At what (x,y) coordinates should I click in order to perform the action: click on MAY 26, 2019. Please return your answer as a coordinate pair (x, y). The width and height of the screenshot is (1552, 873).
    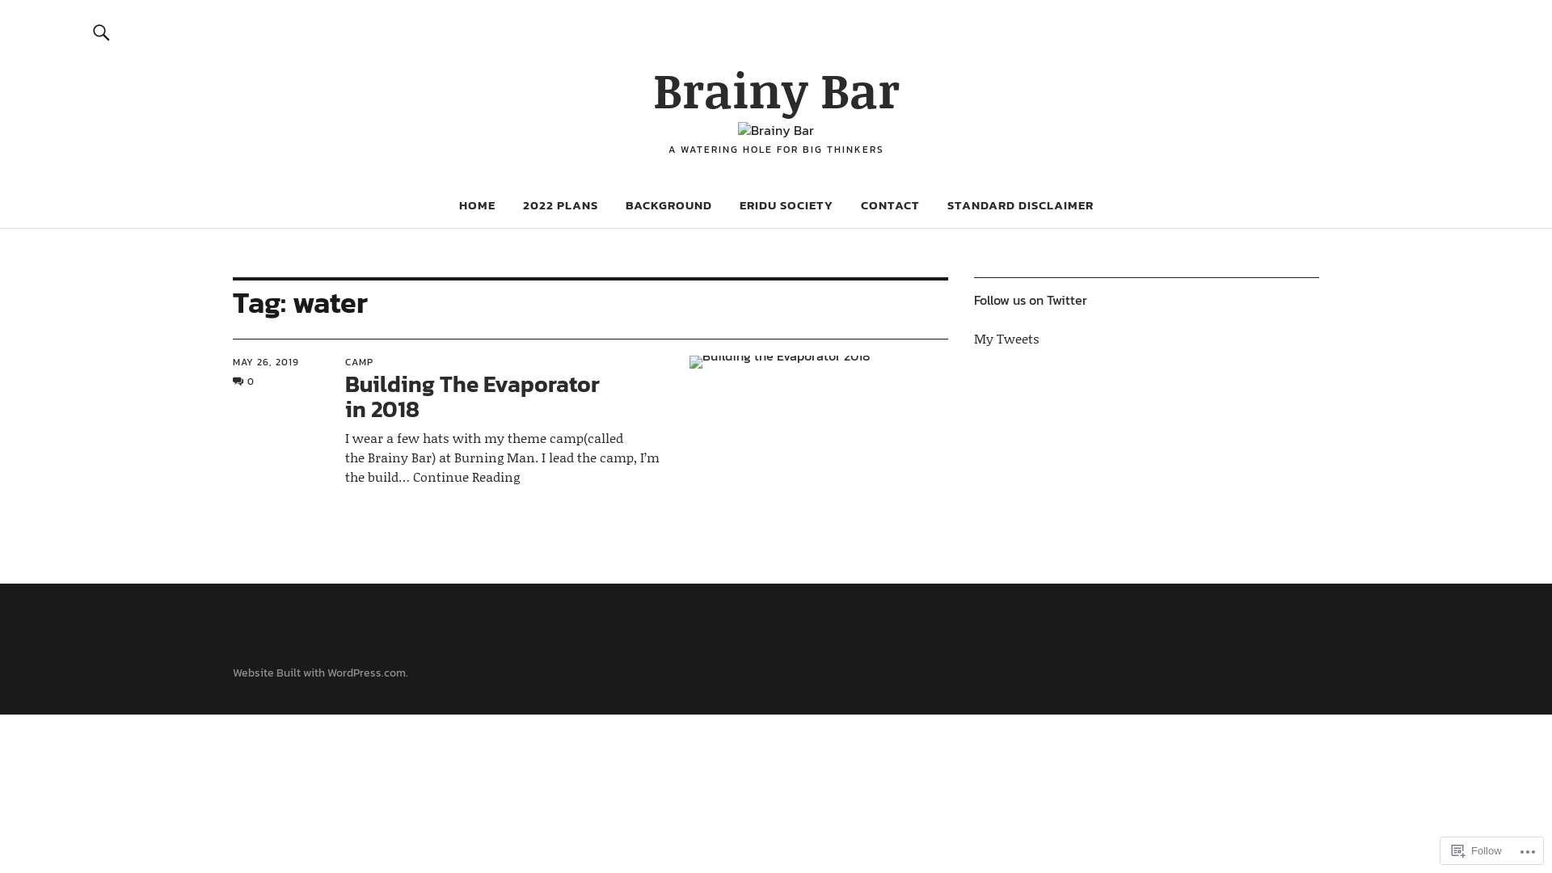
    Looking at the image, I should click on (266, 362).